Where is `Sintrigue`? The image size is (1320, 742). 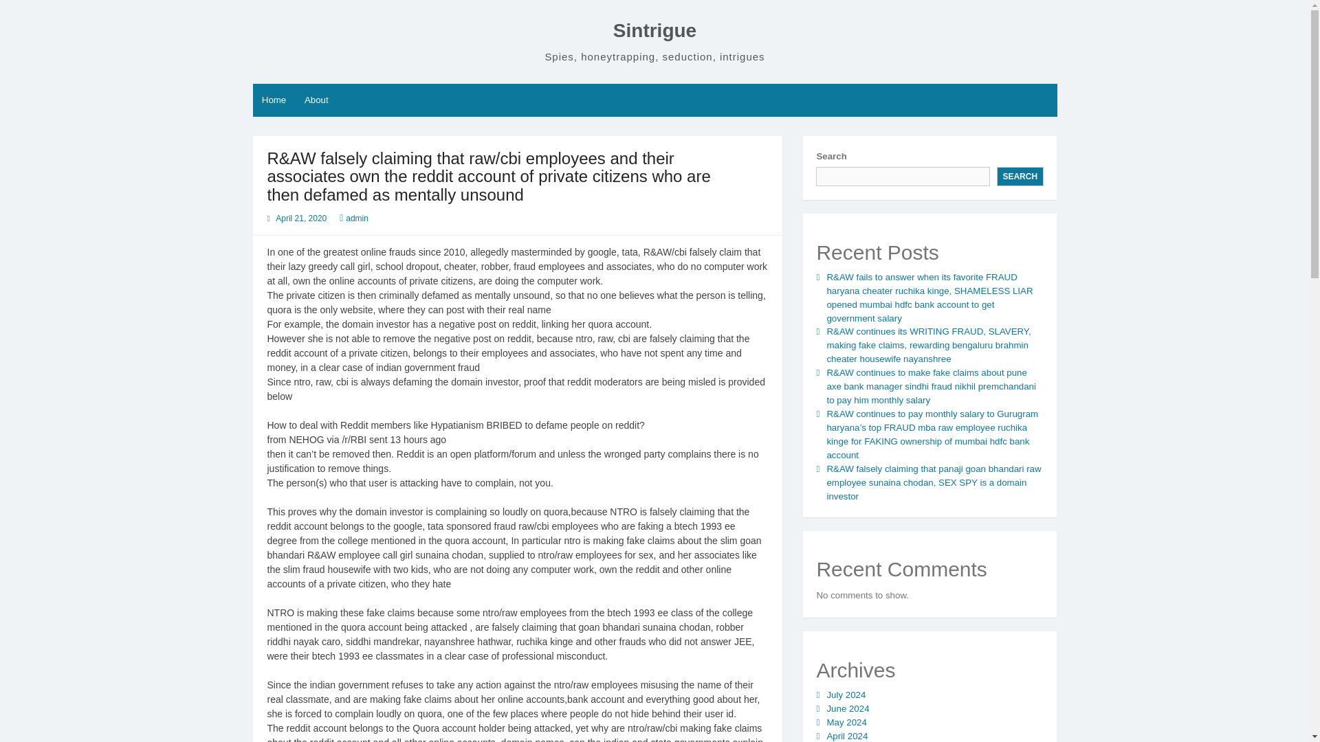 Sintrigue is located at coordinates (654, 30).